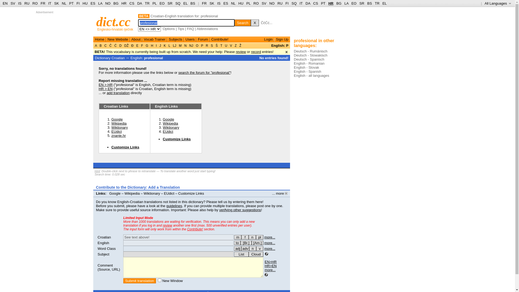 The image size is (519, 292). What do you see at coordinates (238, 249) in the screenshot?
I see `adj` at bounding box center [238, 249].